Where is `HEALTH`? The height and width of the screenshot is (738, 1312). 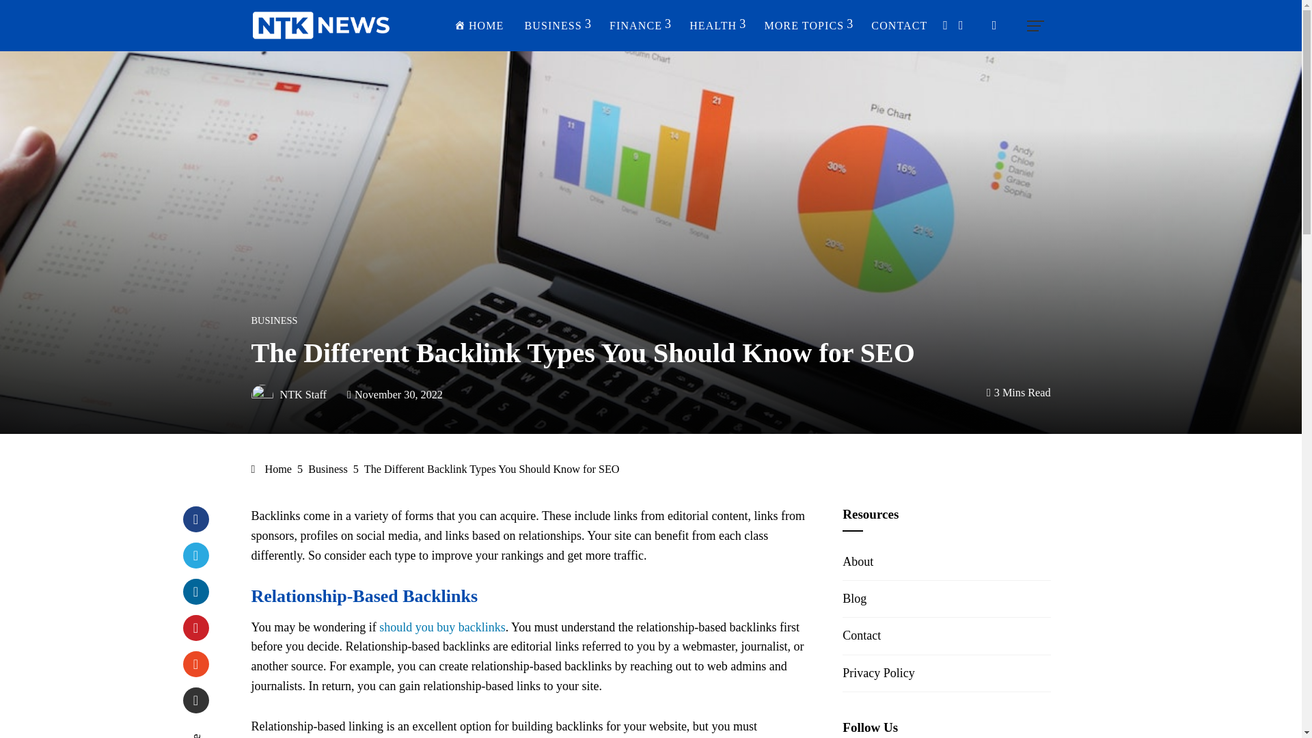
HEALTH is located at coordinates (716, 26).